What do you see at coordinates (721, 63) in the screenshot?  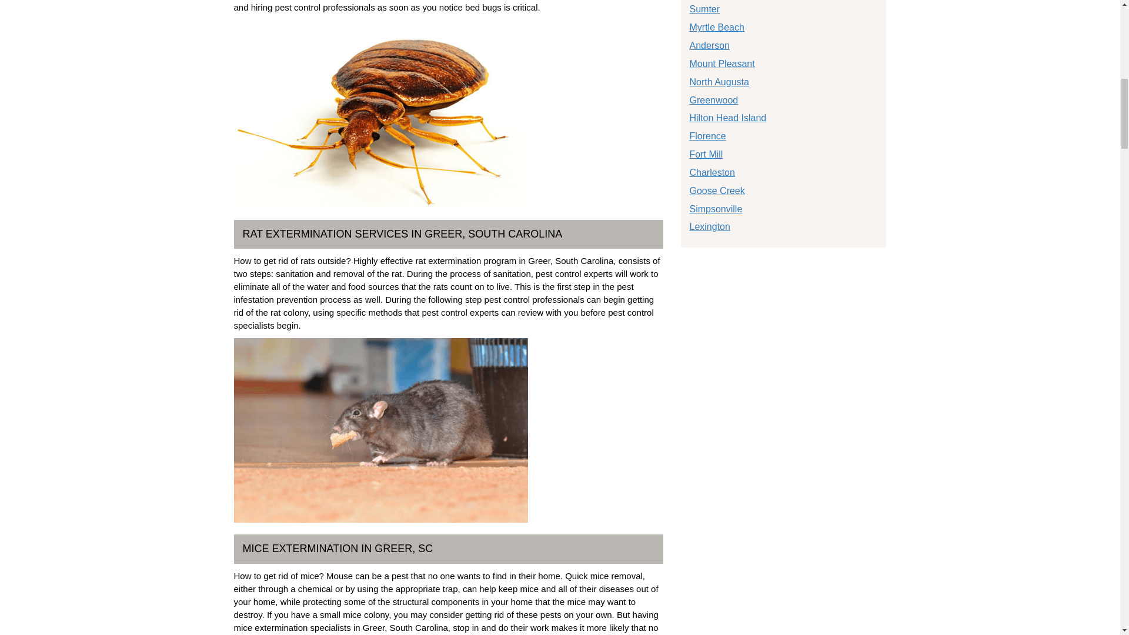 I see `Mount Pleasant` at bounding box center [721, 63].